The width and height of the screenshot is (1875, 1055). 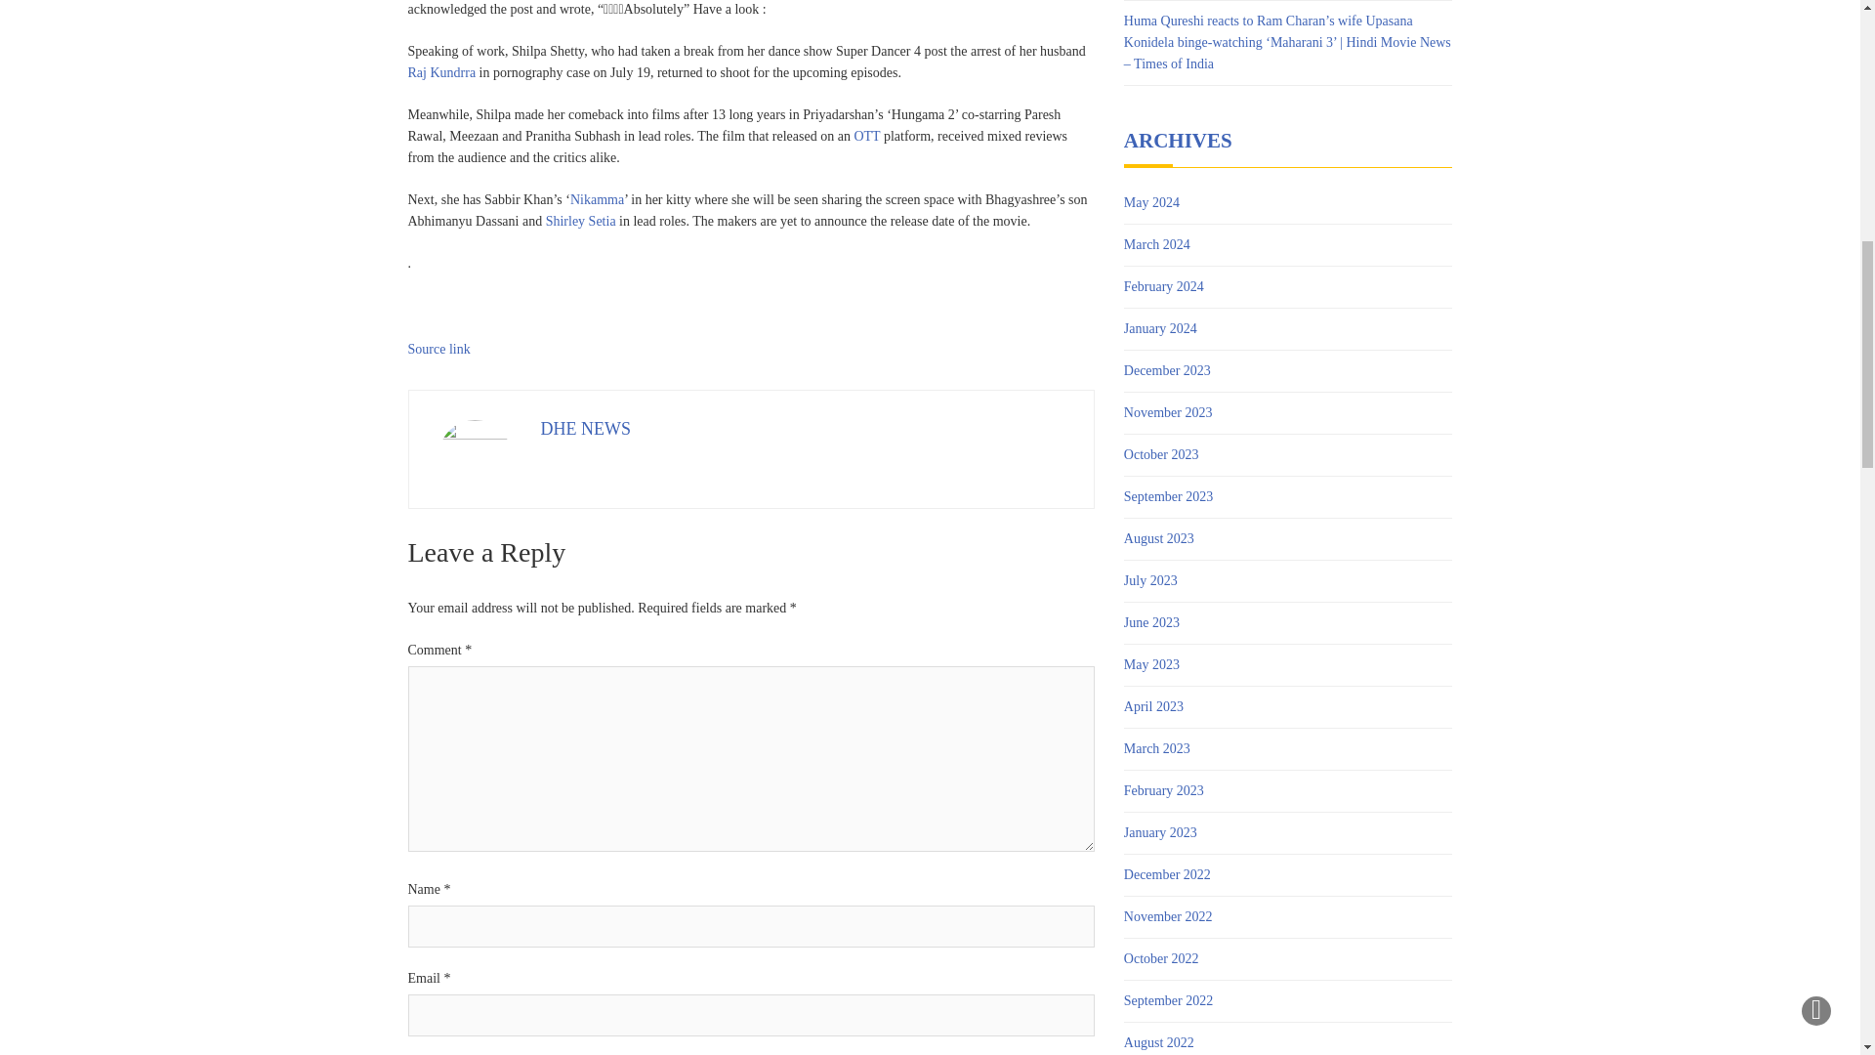 I want to click on Source link, so click(x=439, y=349).